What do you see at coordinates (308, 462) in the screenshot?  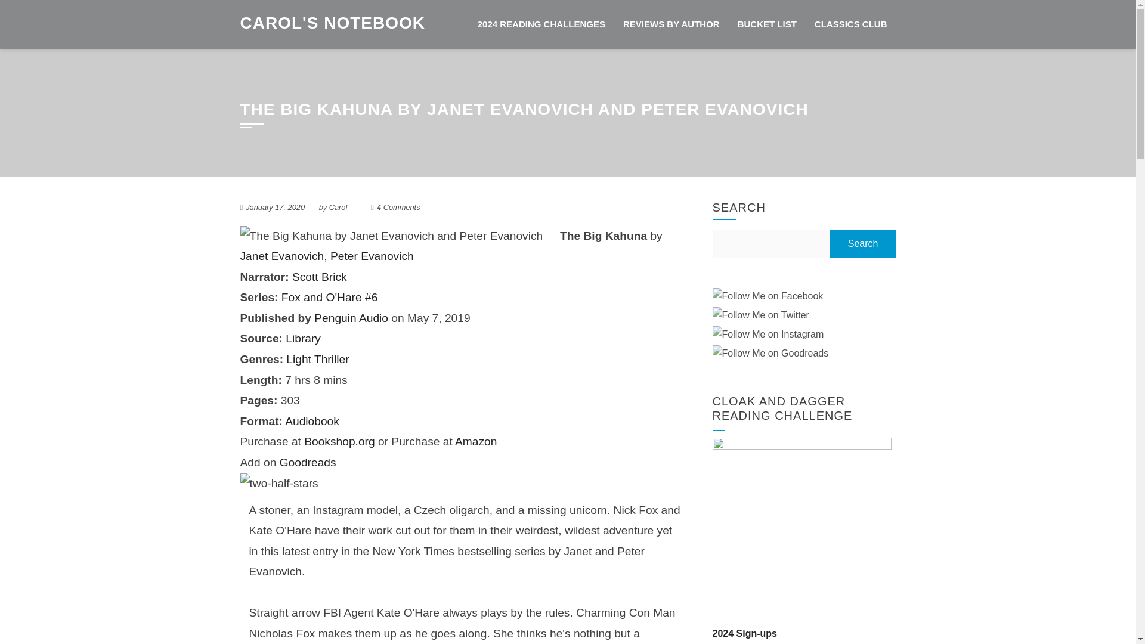 I see `Goodreads` at bounding box center [308, 462].